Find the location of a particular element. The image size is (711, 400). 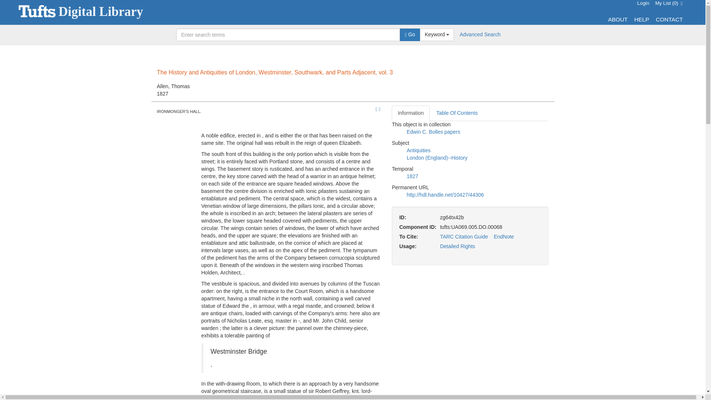

Detailed Rights is located at coordinates (433, 131).